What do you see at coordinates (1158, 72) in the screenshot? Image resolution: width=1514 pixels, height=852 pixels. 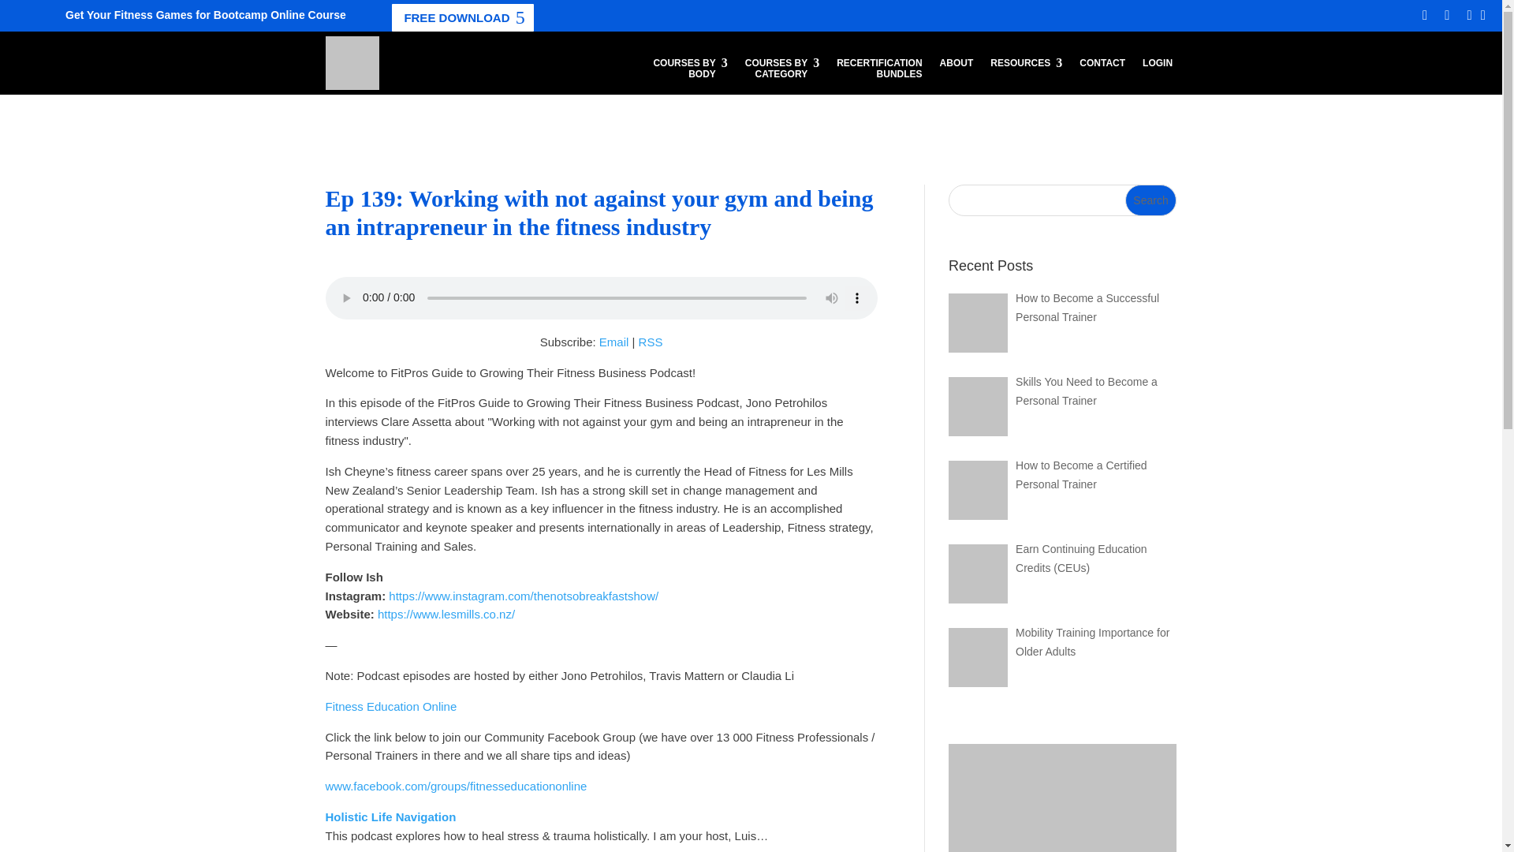 I see `FREE DOWNLOAD` at bounding box center [1158, 72].